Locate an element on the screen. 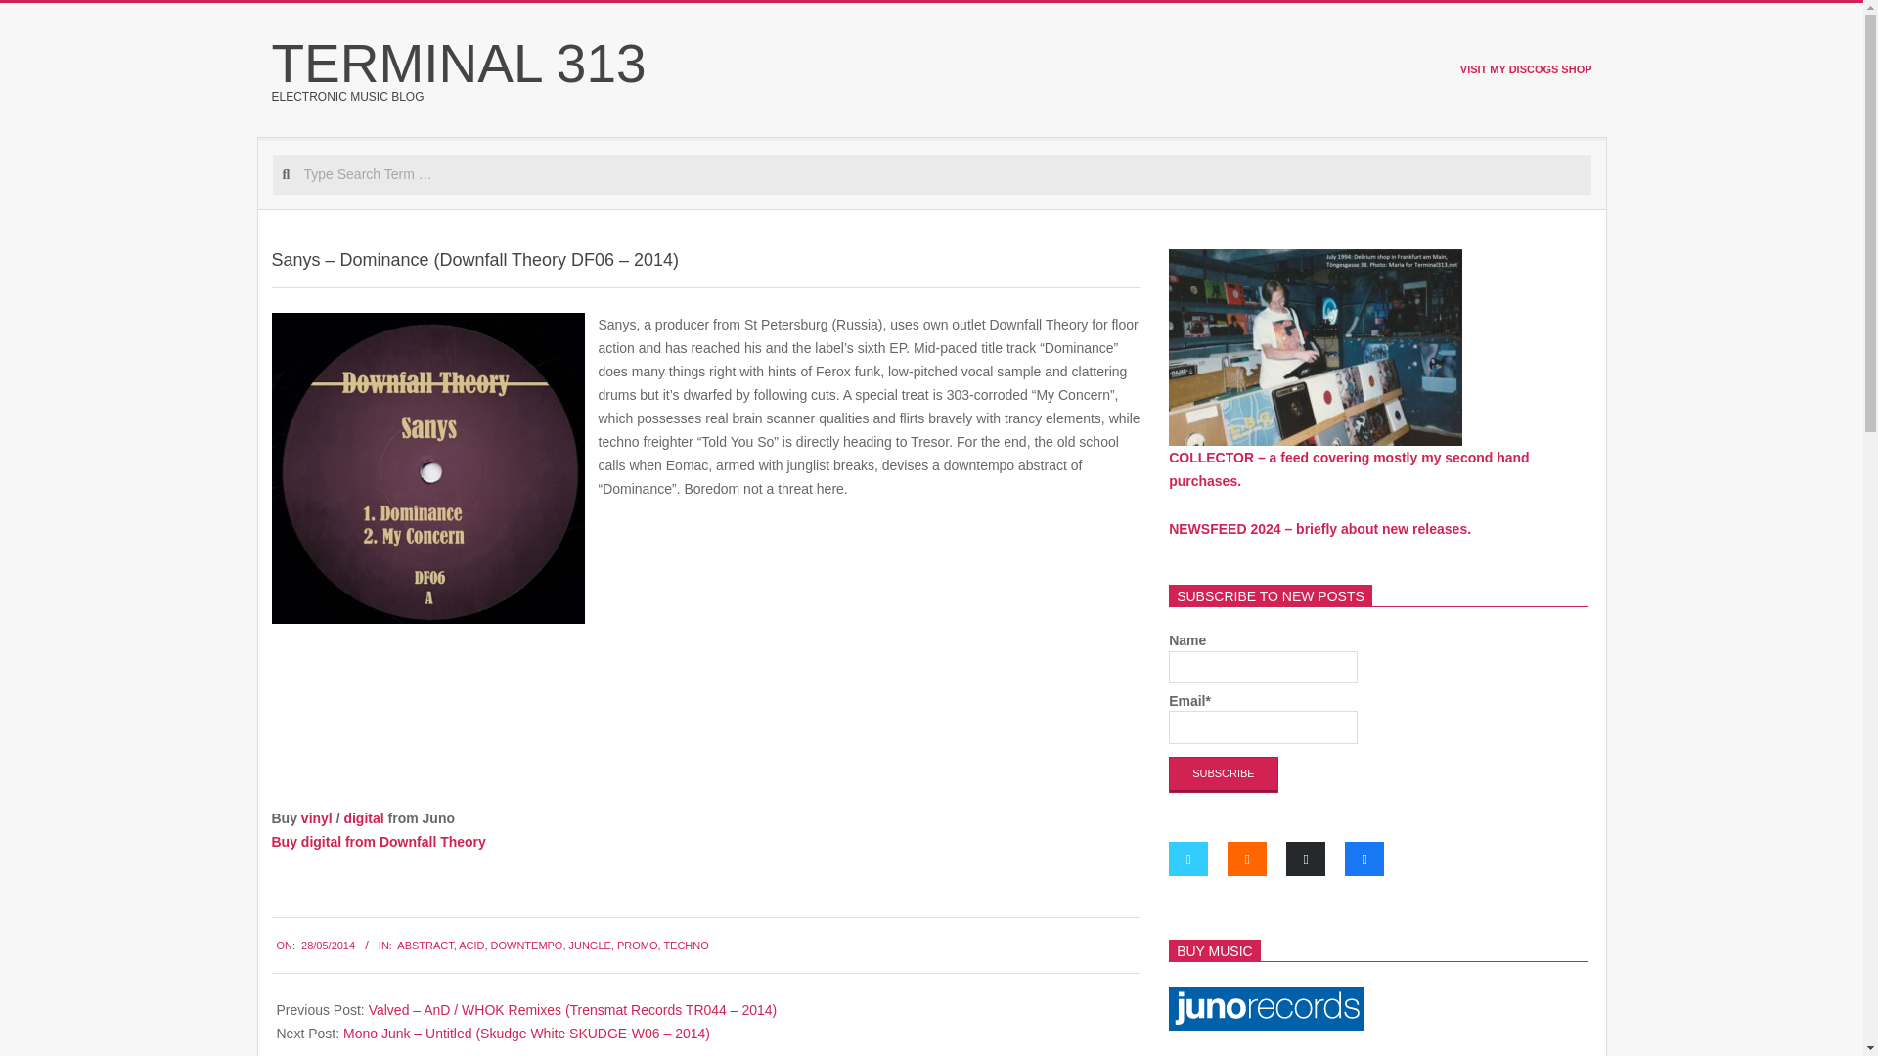  Subscribe is located at coordinates (1223, 774).